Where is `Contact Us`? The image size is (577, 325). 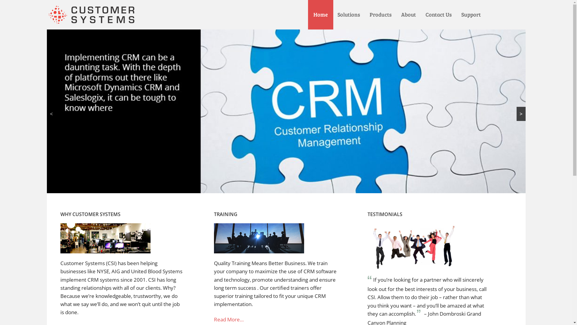
Contact Us is located at coordinates (439, 15).